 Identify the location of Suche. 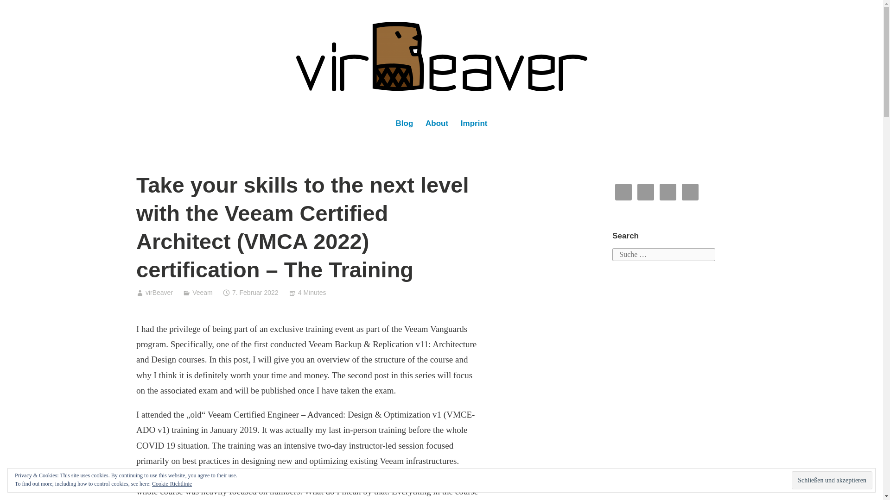
(17, 10).